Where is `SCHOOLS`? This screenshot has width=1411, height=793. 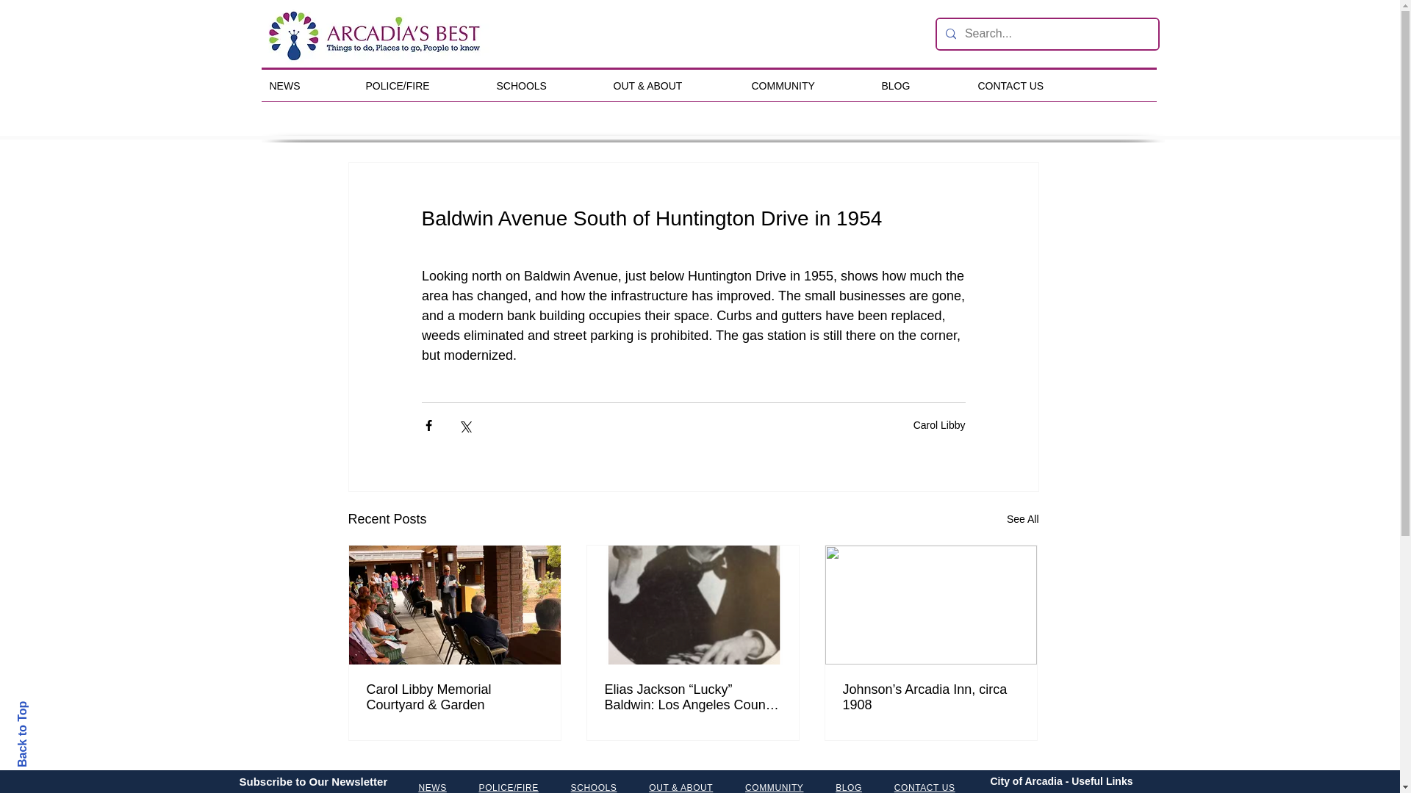 SCHOOLS is located at coordinates (544, 86).